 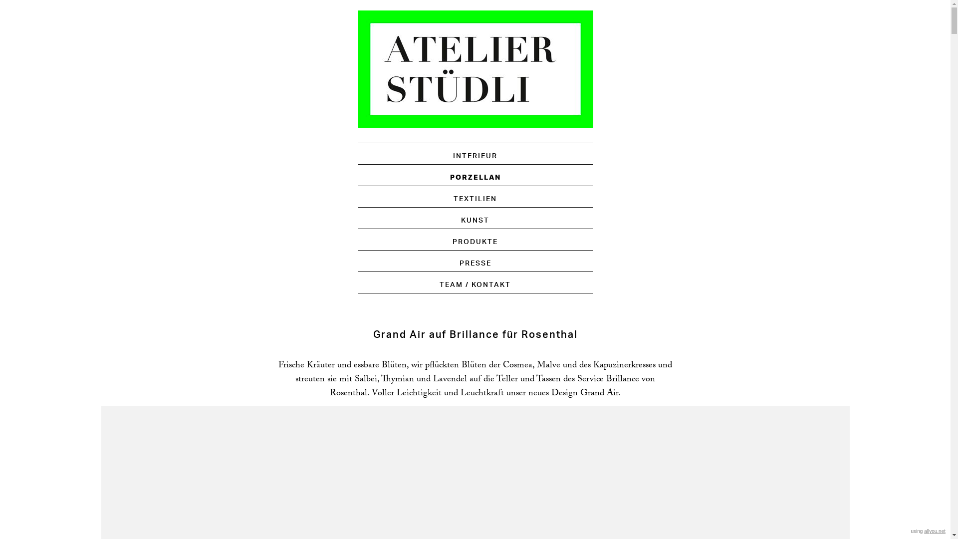 What do you see at coordinates (475, 264) in the screenshot?
I see `PRESSE` at bounding box center [475, 264].